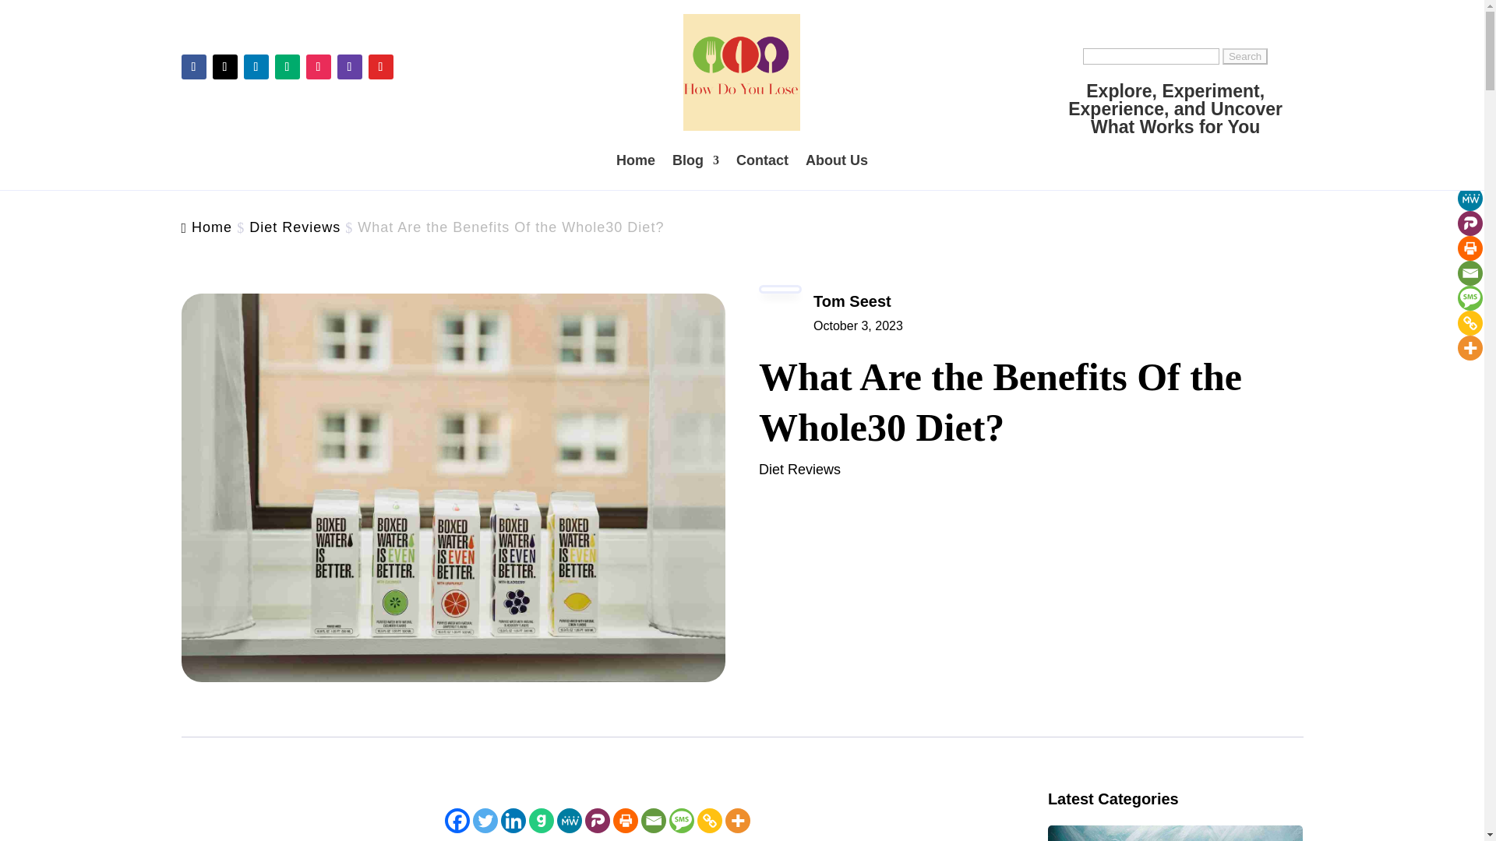 Image resolution: width=1496 pixels, height=841 pixels. Describe the element at coordinates (837, 160) in the screenshot. I see `About Us` at that location.